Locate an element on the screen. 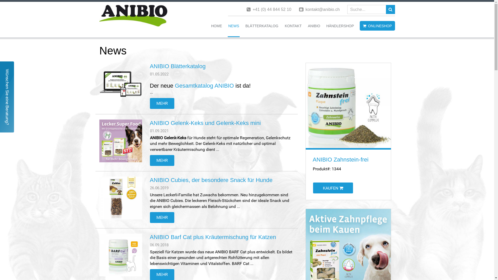  MEHR is located at coordinates (162, 160).